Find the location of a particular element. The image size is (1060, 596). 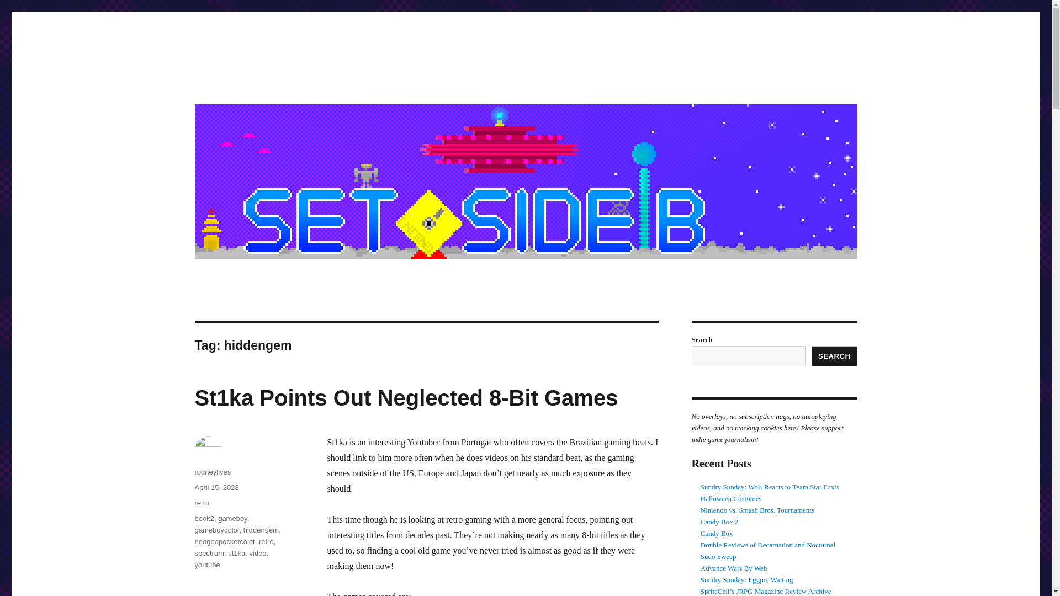

Sudo Sweep is located at coordinates (719, 556).